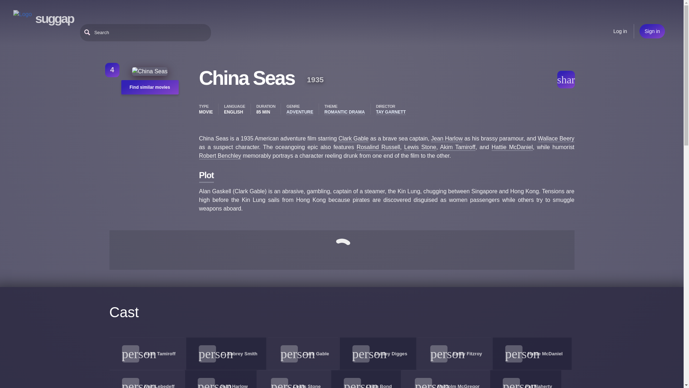  Describe the element at coordinates (233, 386) in the screenshot. I see `Jean Harlow` at that location.